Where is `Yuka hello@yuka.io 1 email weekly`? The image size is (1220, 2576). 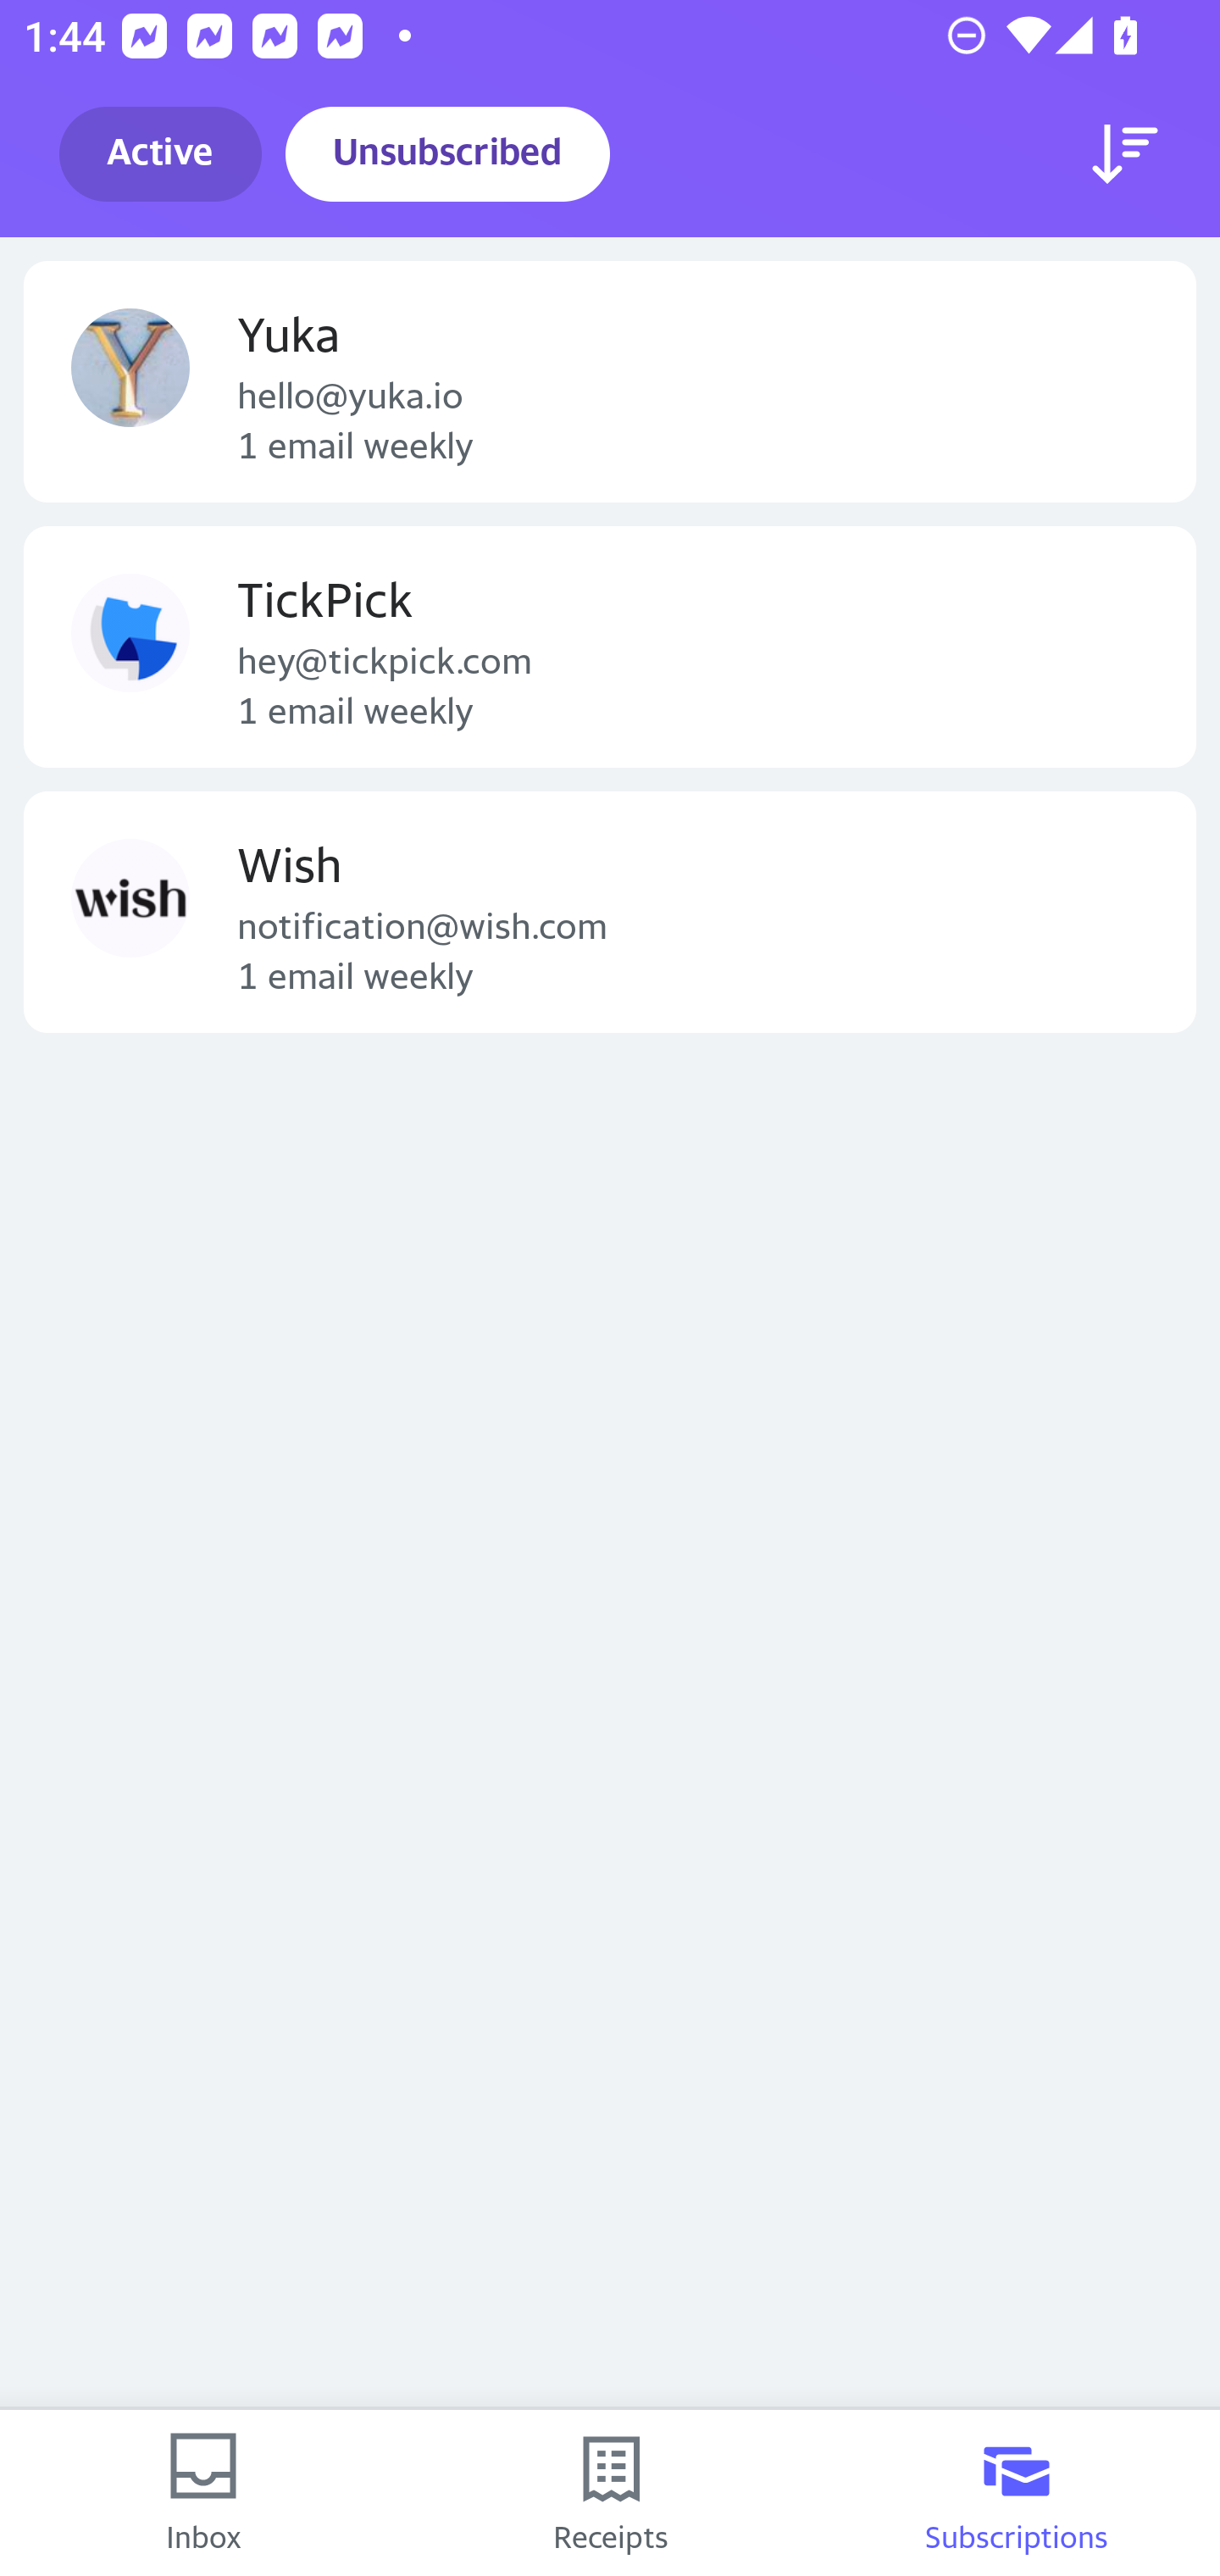
Yuka hello@yuka.io 1 email weekly is located at coordinates (610, 381).